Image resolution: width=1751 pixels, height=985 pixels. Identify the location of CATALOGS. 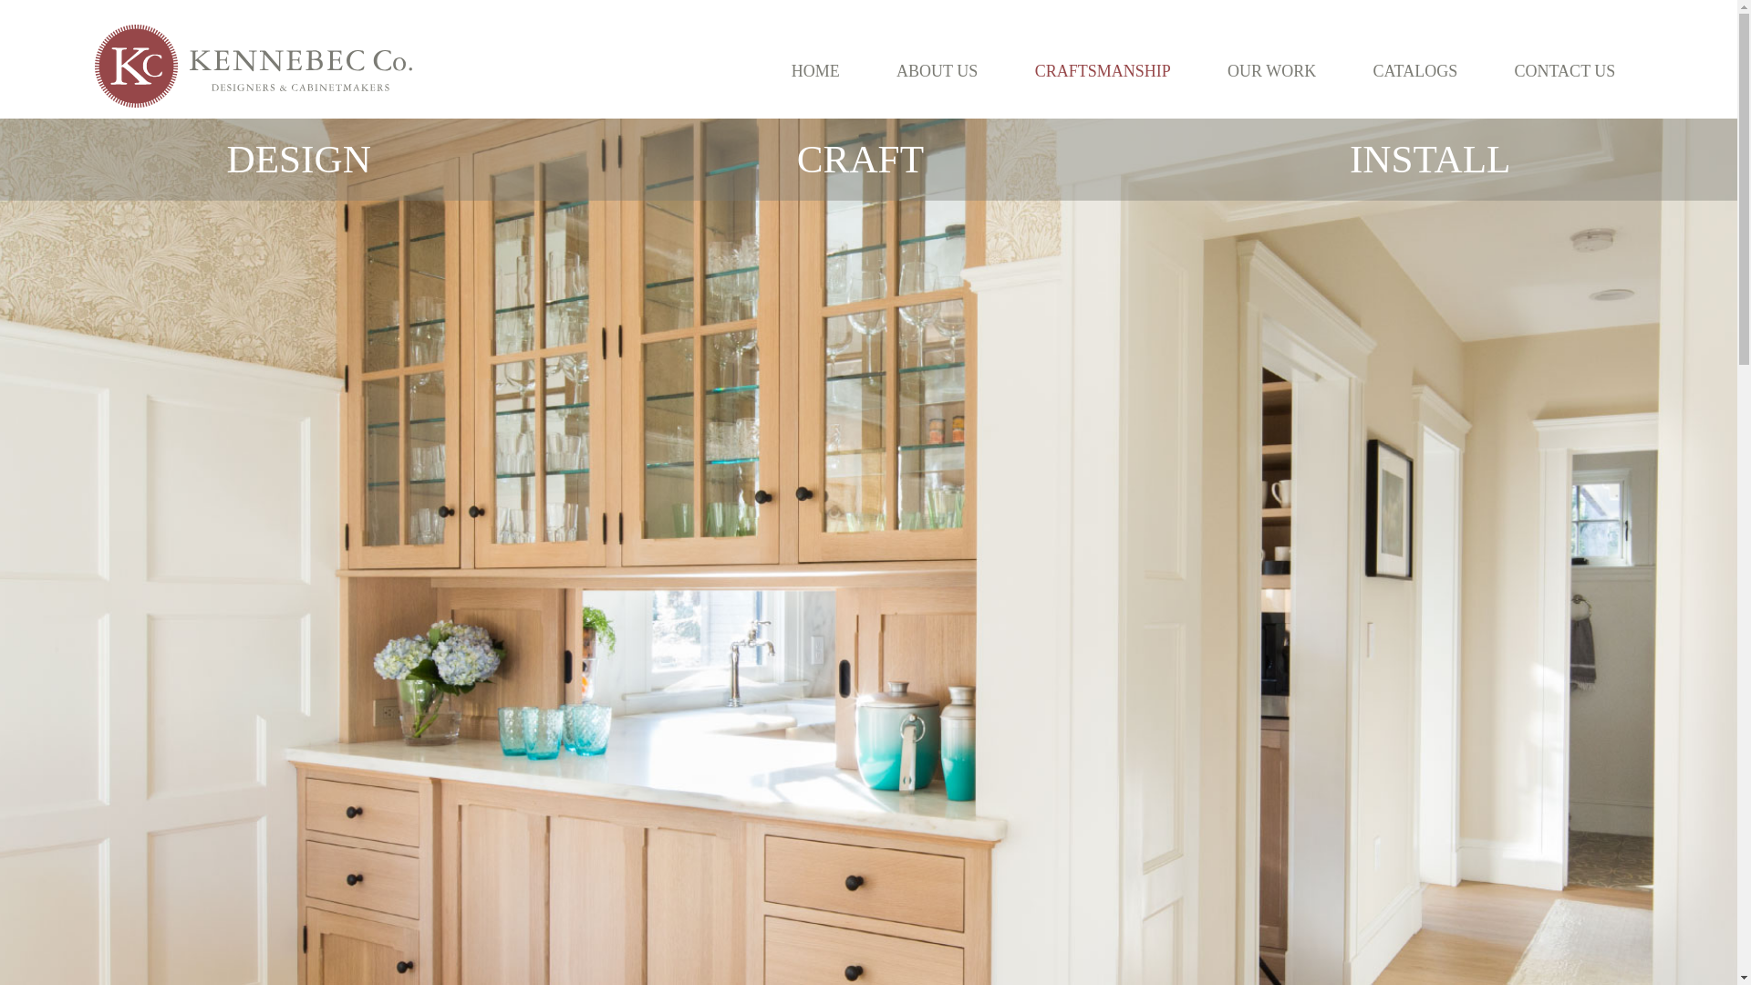
(1414, 69).